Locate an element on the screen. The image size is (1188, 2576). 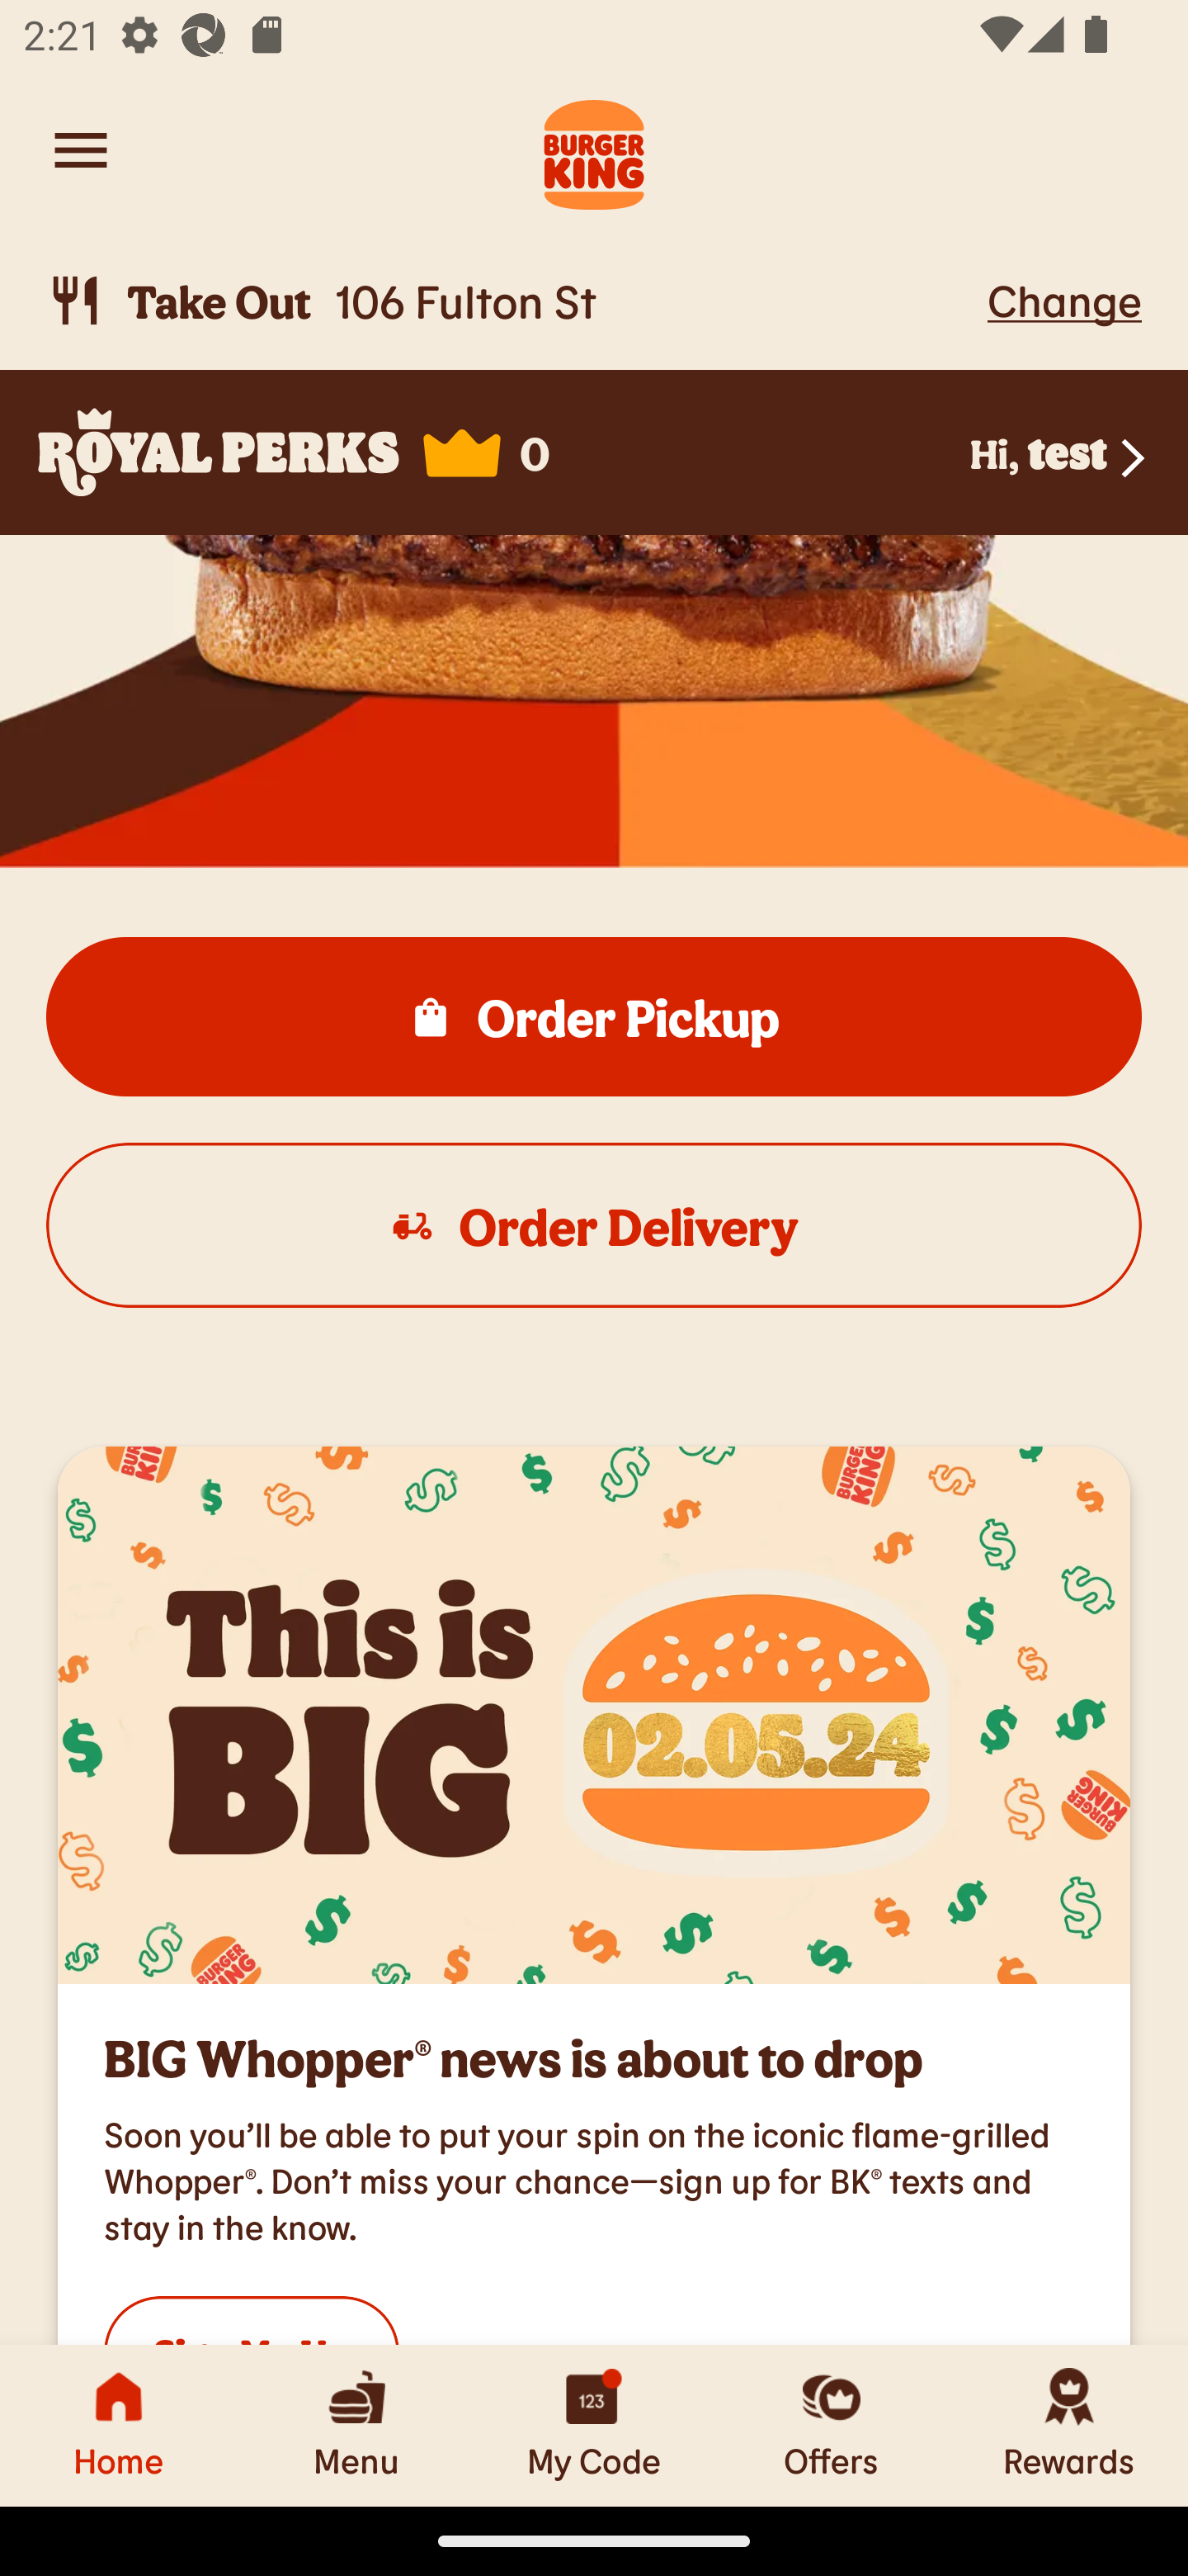
Navigate to account menu  is located at coordinates (81, 150).